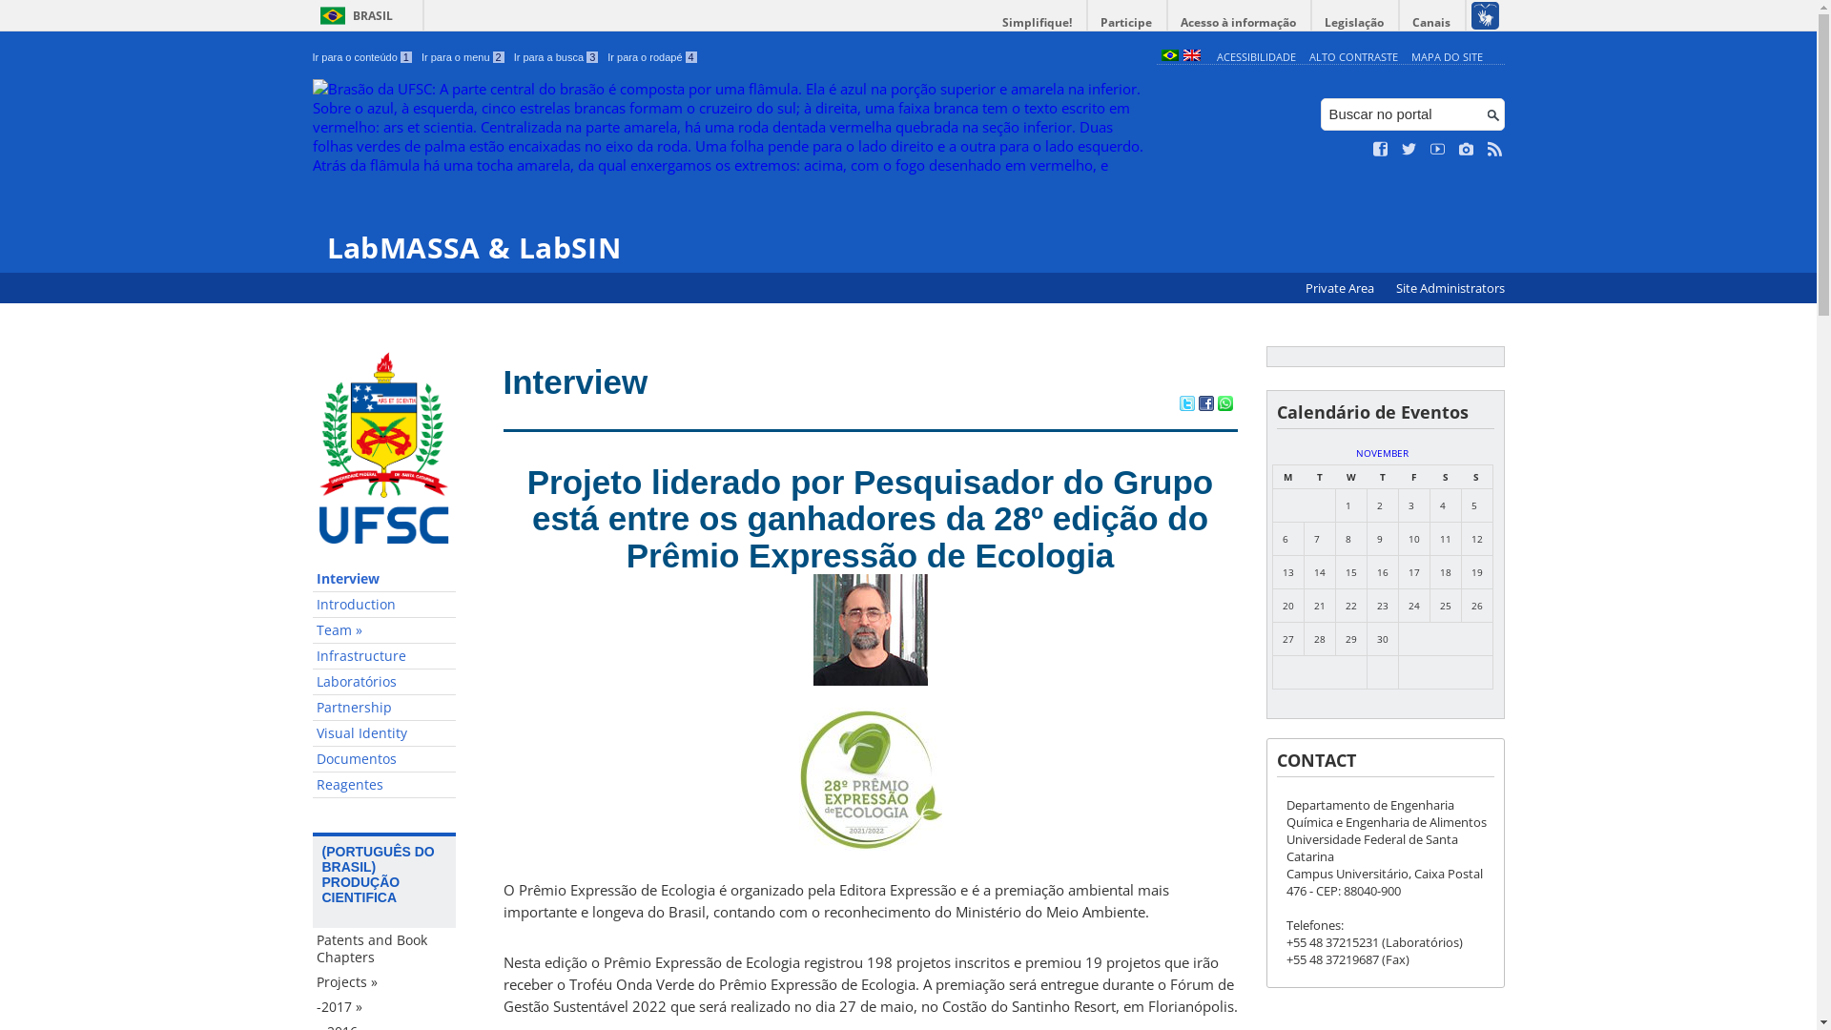 This screenshot has width=1831, height=1030. What do you see at coordinates (1448, 57) in the screenshot?
I see `MAPA DO SITE` at bounding box center [1448, 57].